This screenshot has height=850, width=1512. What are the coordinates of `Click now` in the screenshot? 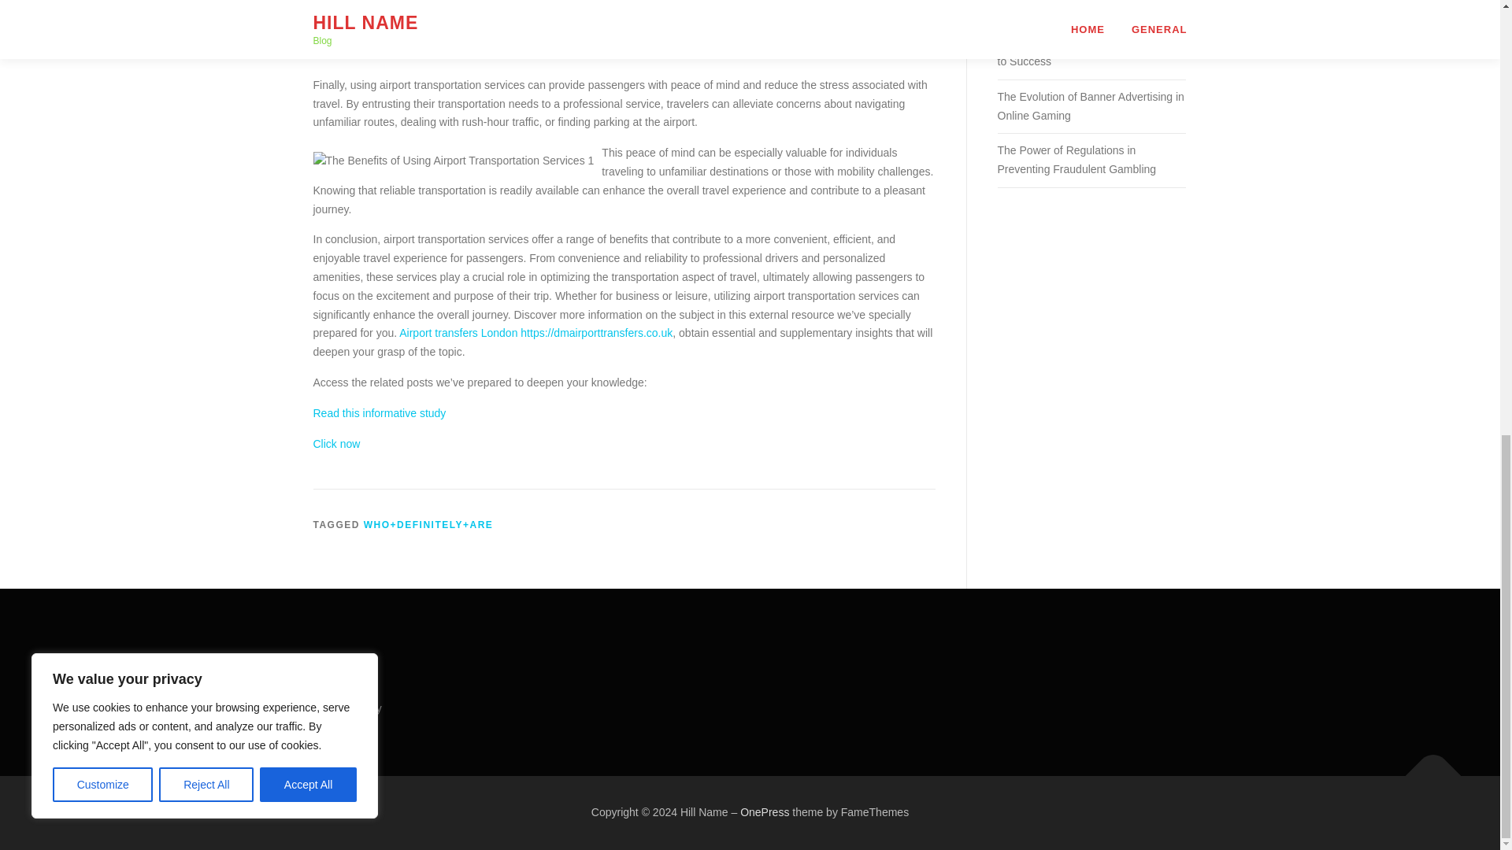 It's located at (337, 444).